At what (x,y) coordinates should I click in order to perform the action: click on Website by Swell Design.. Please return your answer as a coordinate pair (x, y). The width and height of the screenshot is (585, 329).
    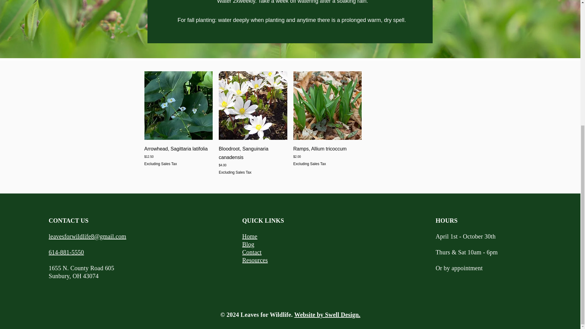
    Looking at the image, I should click on (327, 314).